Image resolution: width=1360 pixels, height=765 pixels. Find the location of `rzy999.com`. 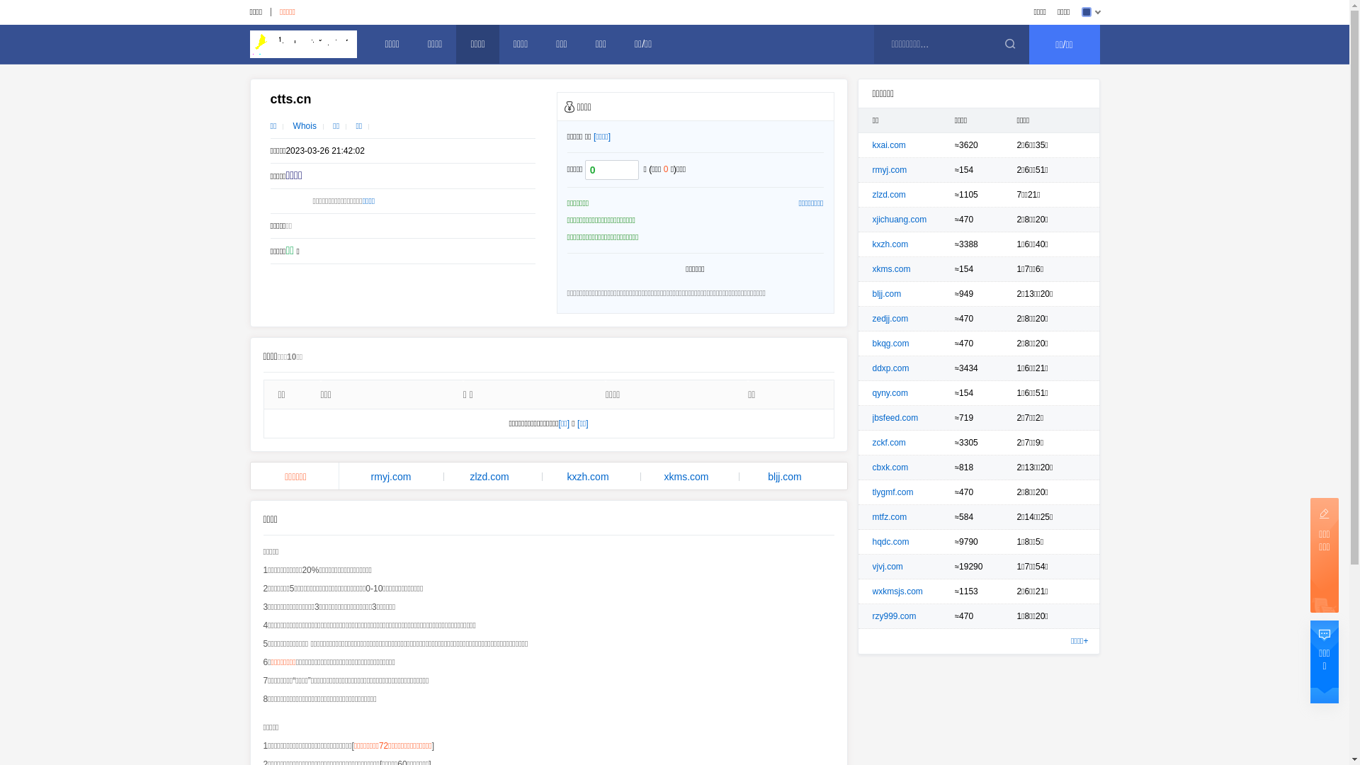

rzy999.com is located at coordinates (895, 616).